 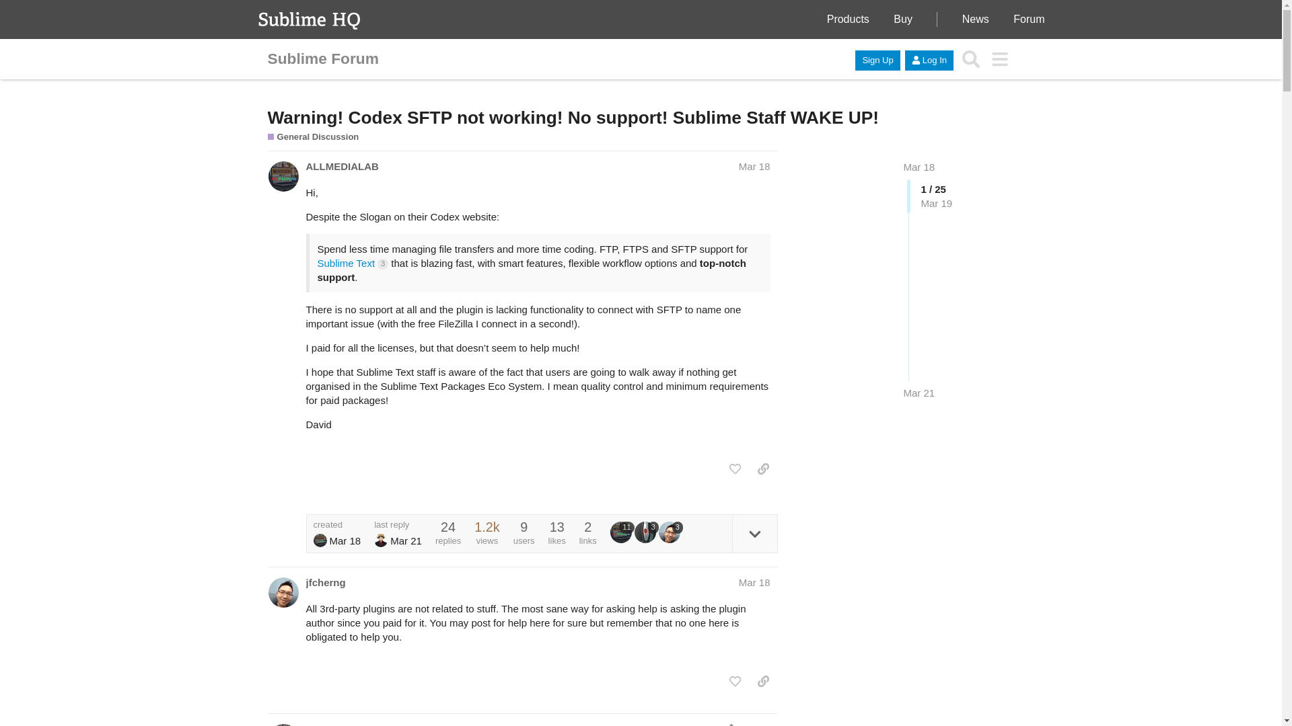 What do you see at coordinates (848, 19) in the screenshot?
I see `Products` at bounding box center [848, 19].